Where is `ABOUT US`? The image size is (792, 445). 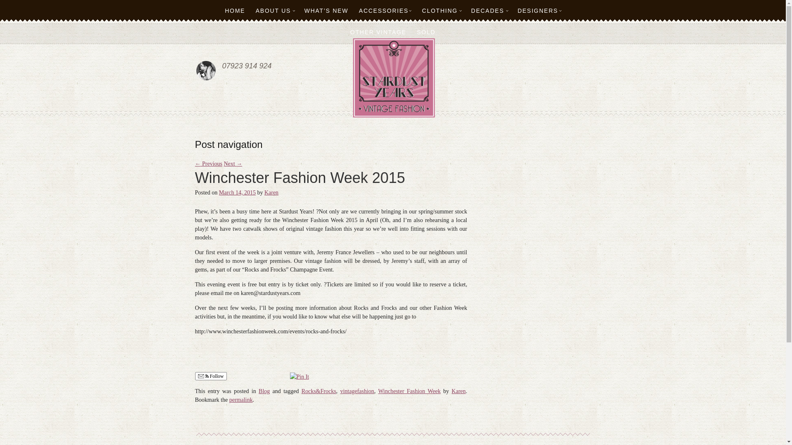
ABOUT US is located at coordinates (275, 11).